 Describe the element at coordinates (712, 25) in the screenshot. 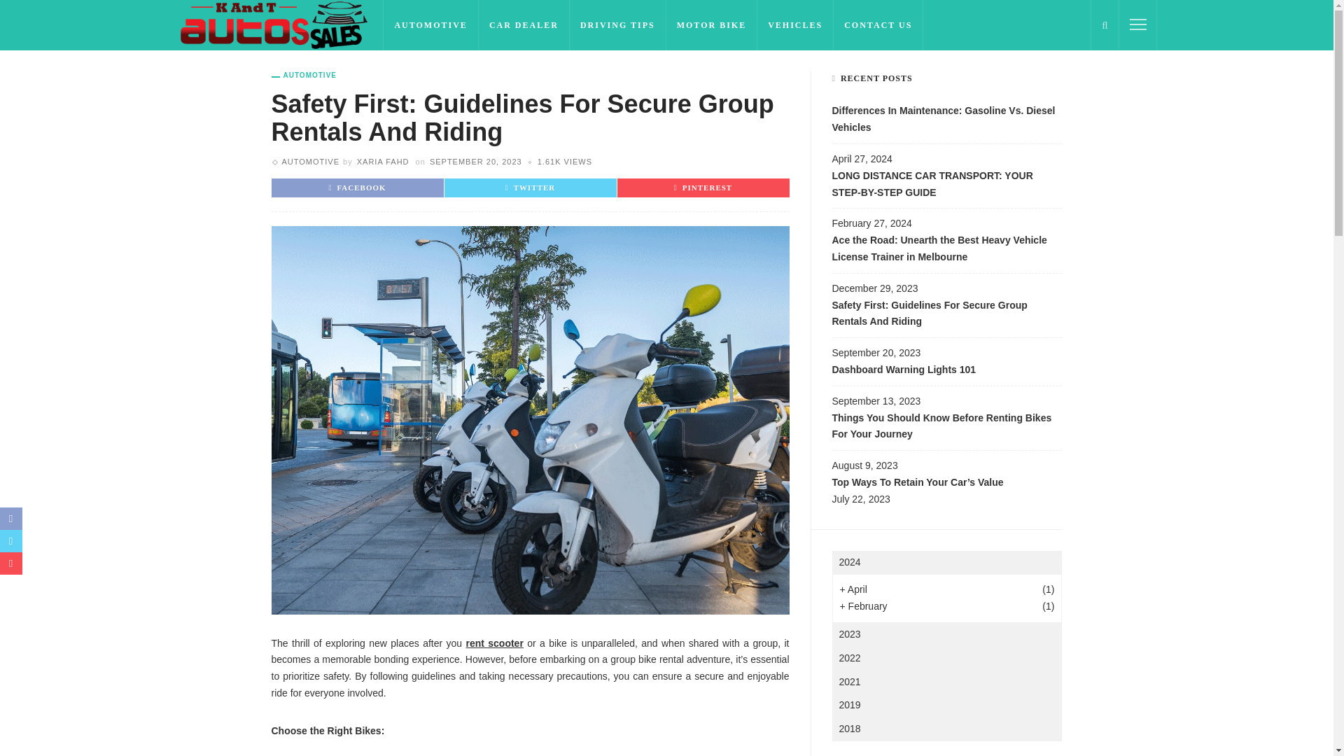

I see `MOTOR BIKE` at that location.